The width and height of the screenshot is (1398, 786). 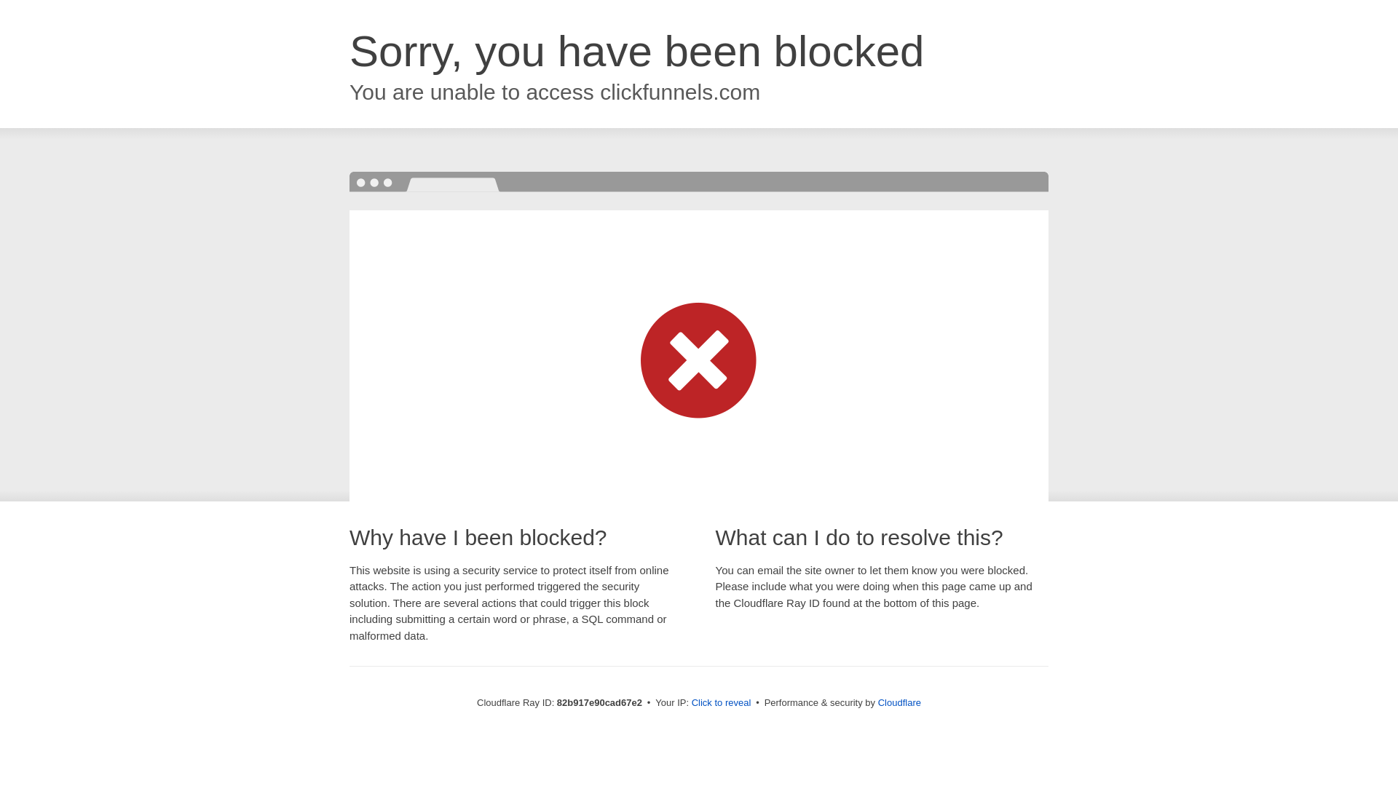 What do you see at coordinates (722, 703) in the screenshot?
I see `Click to reveal` at bounding box center [722, 703].